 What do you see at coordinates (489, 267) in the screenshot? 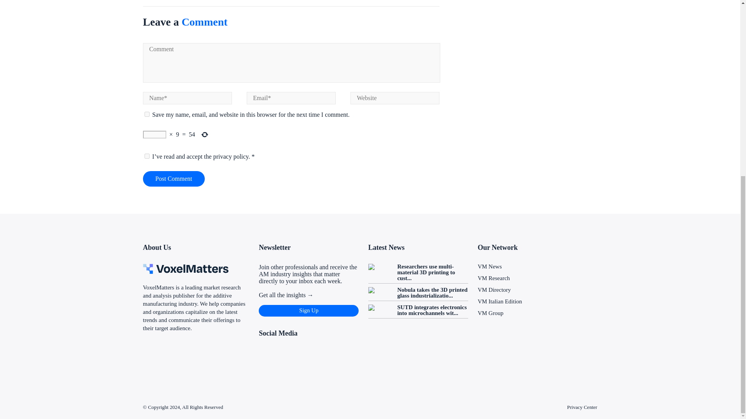
I see `VM News` at bounding box center [489, 267].